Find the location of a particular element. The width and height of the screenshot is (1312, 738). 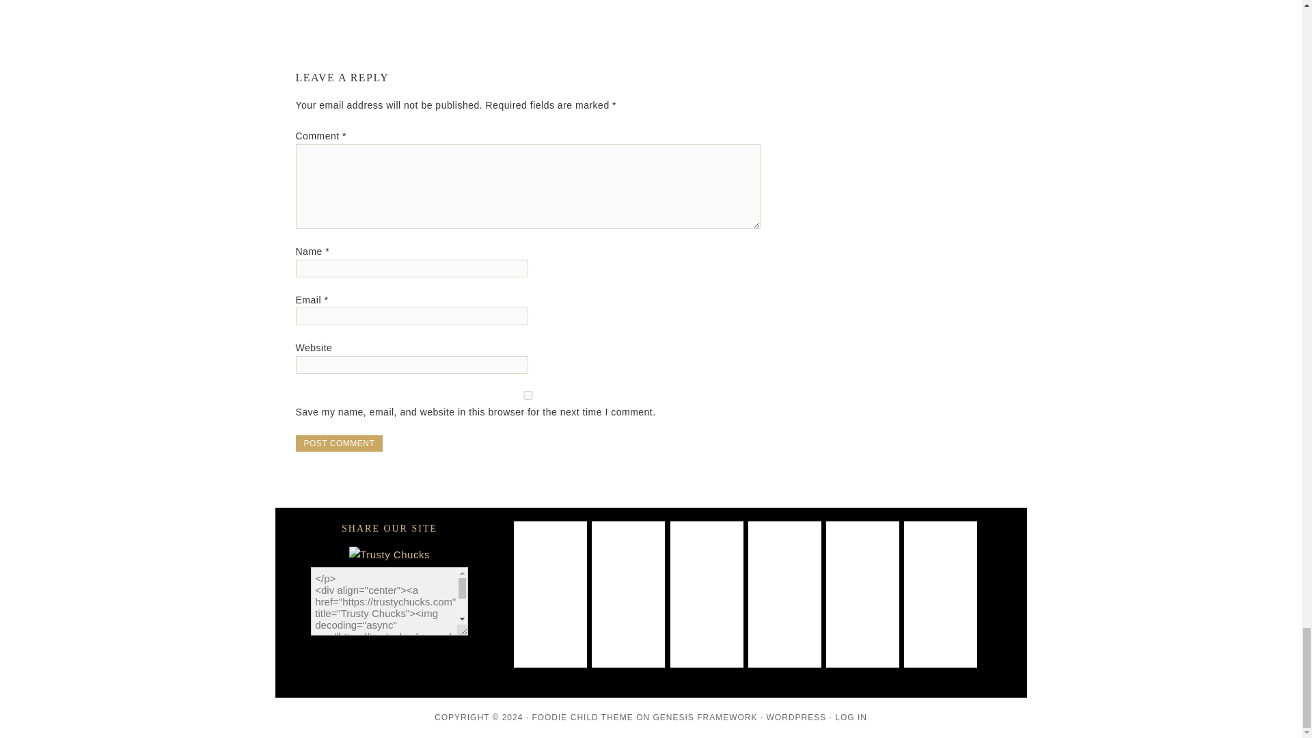

2024 Book Club List is located at coordinates (784, 557).